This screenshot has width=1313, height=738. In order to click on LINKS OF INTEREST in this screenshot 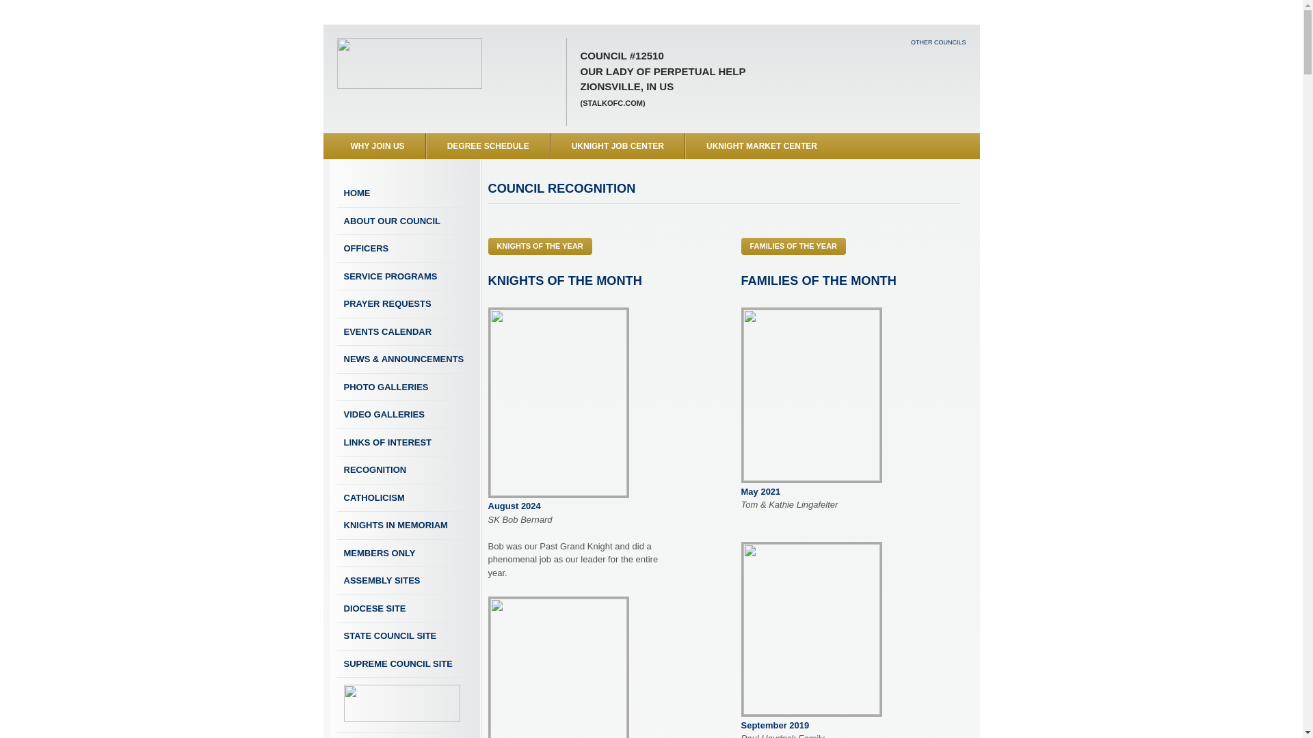, I will do `click(404, 443)`.